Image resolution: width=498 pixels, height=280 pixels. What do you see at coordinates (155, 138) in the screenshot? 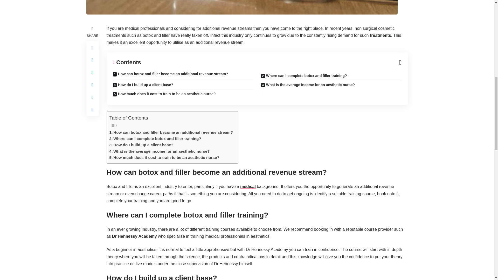
I see `Where can I complete botox and filler training?` at bounding box center [155, 138].